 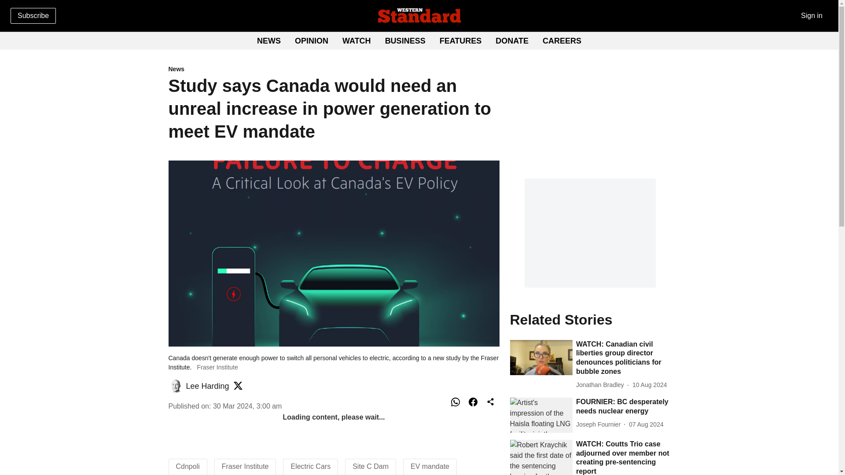 What do you see at coordinates (419, 41) in the screenshot?
I see `BUSINESS` at bounding box center [419, 41].